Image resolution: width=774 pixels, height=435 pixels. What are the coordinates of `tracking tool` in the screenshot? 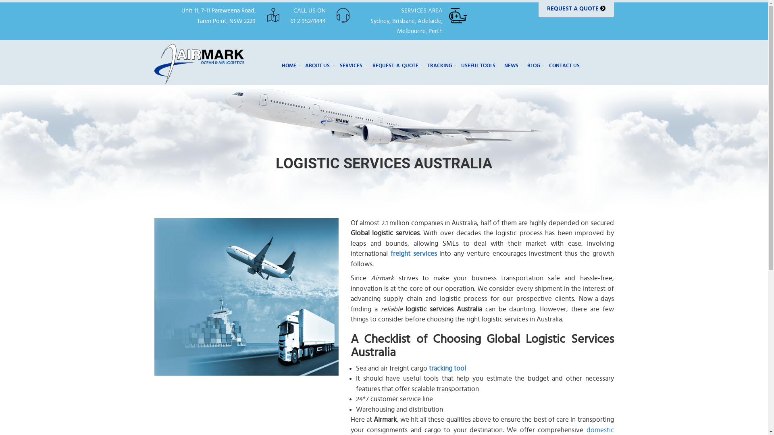 It's located at (447, 368).